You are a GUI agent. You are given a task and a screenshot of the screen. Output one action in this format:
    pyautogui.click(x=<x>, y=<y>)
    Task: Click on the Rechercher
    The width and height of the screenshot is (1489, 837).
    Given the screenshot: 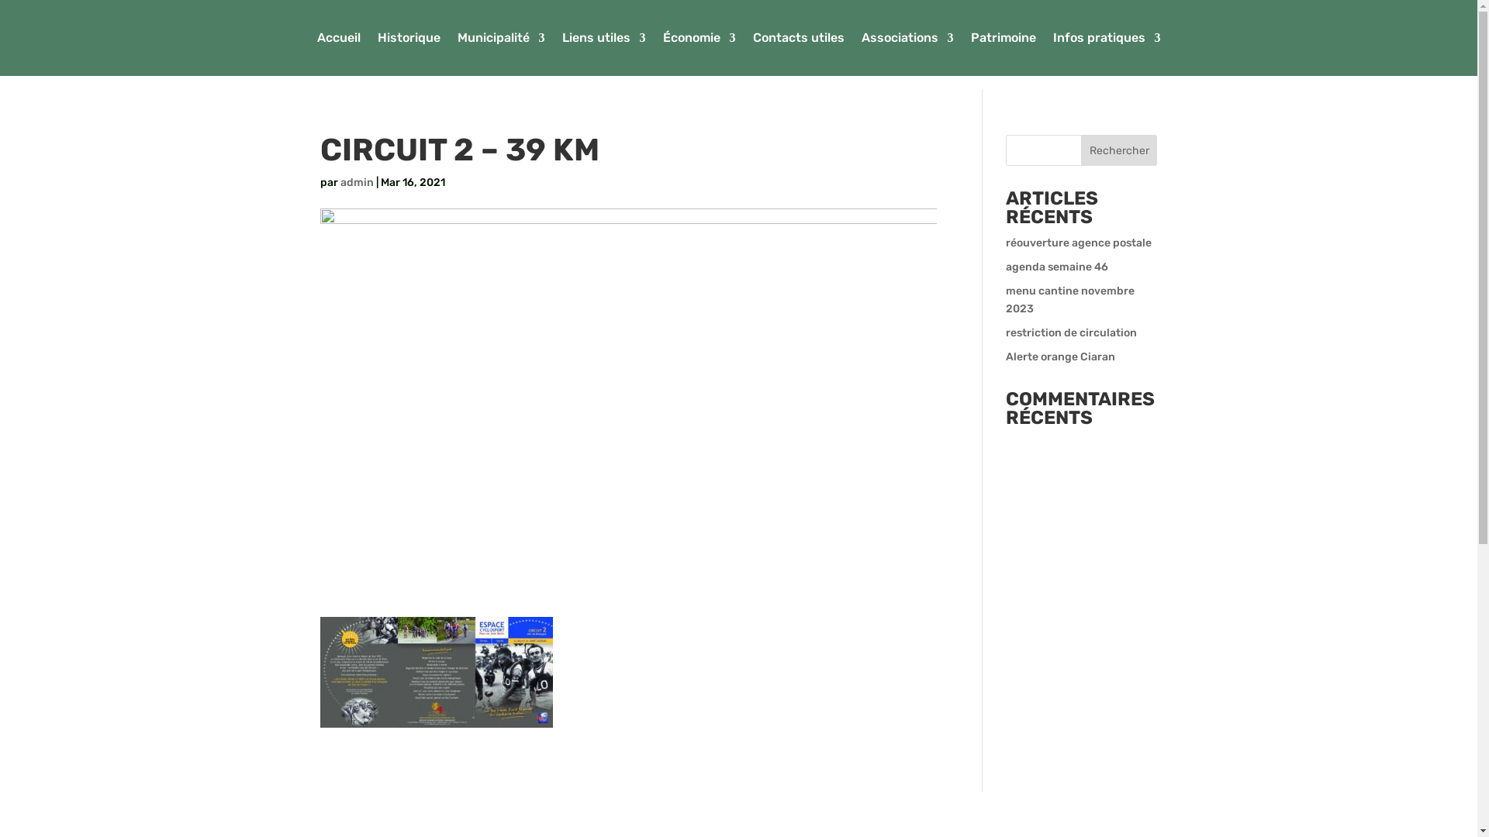 What is the action you would take?
    pyautogui.click(x=1120, y=150)
    